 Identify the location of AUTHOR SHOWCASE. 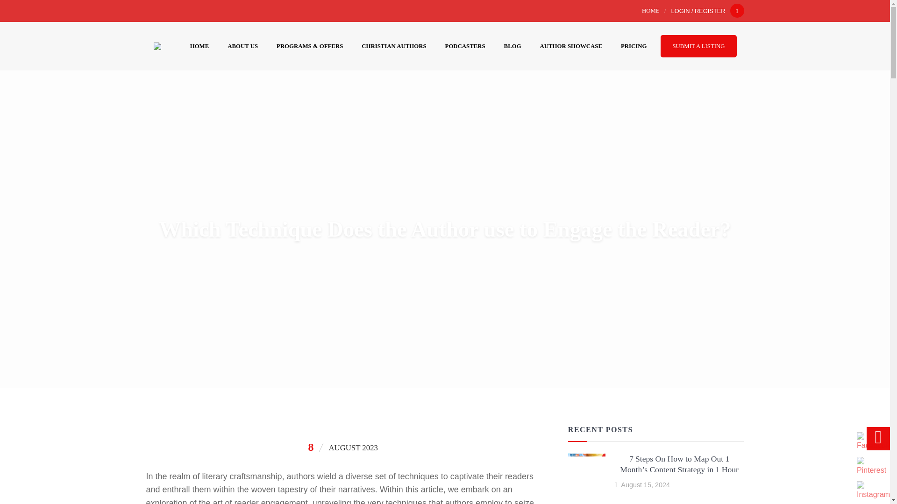
(571, 46).